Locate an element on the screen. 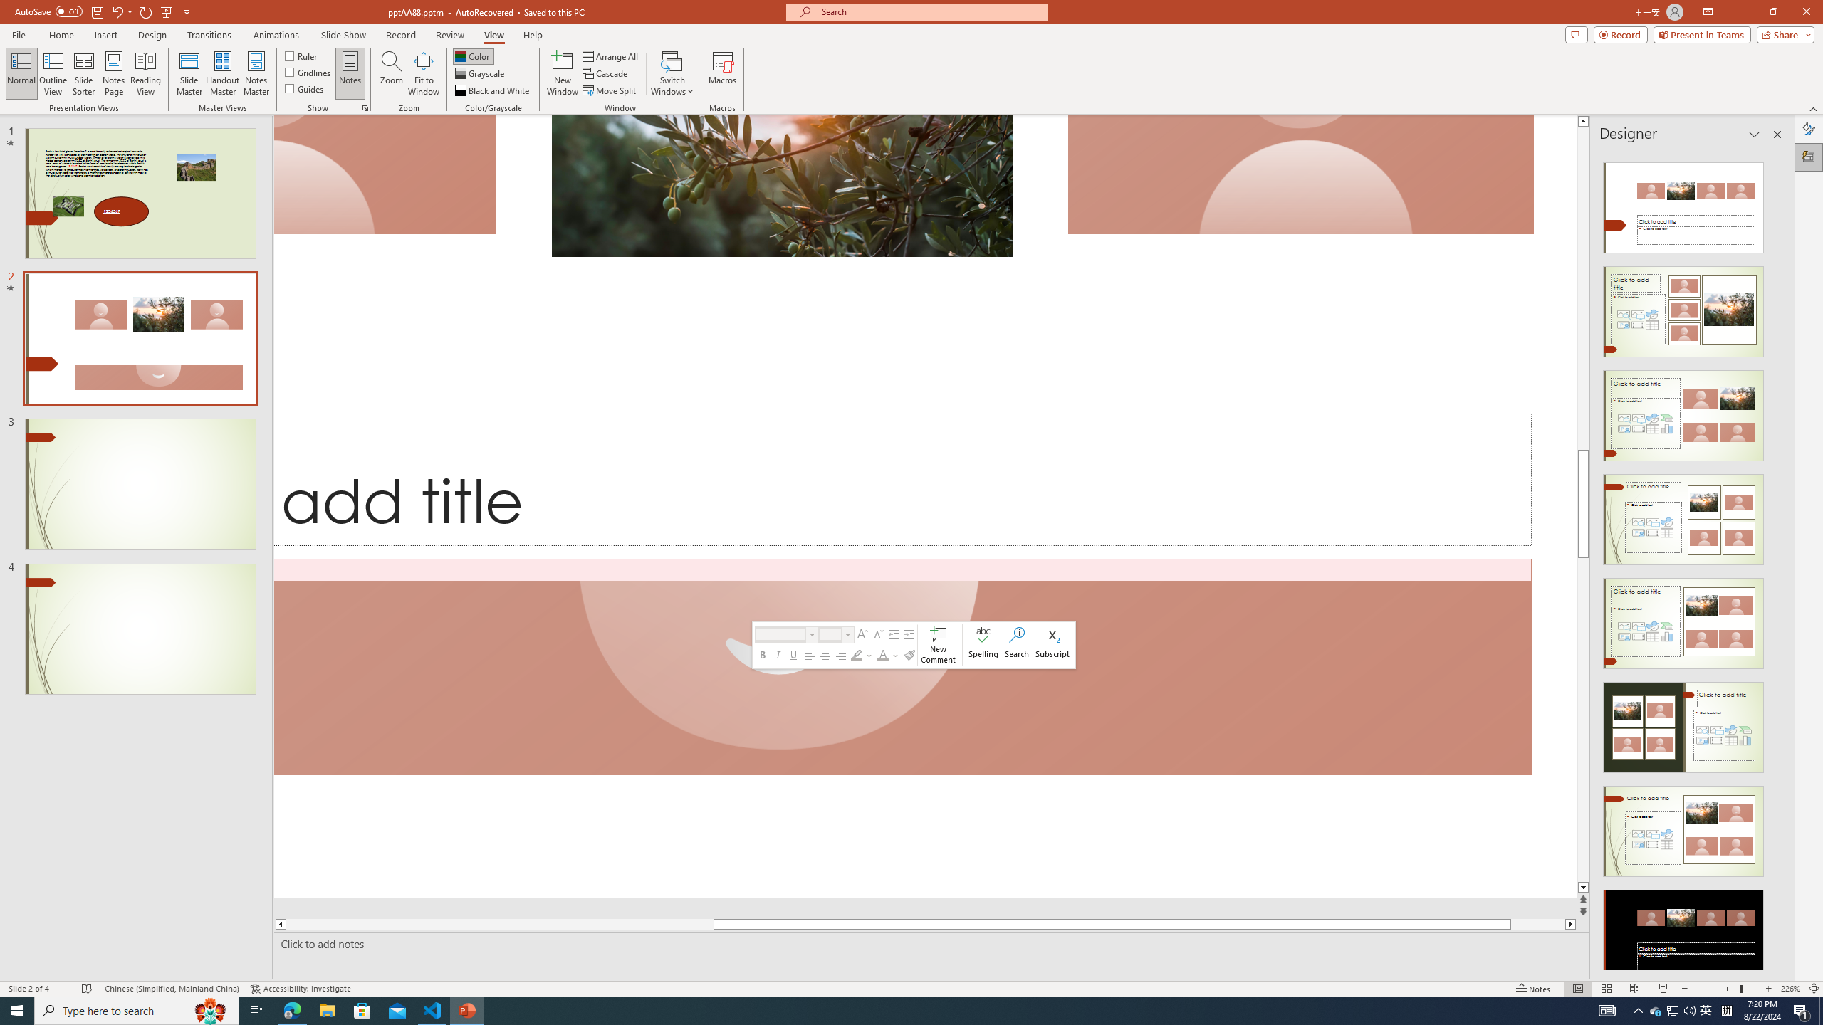 The image size is (1823, 1025). Color is located at coordinates (473, 56).